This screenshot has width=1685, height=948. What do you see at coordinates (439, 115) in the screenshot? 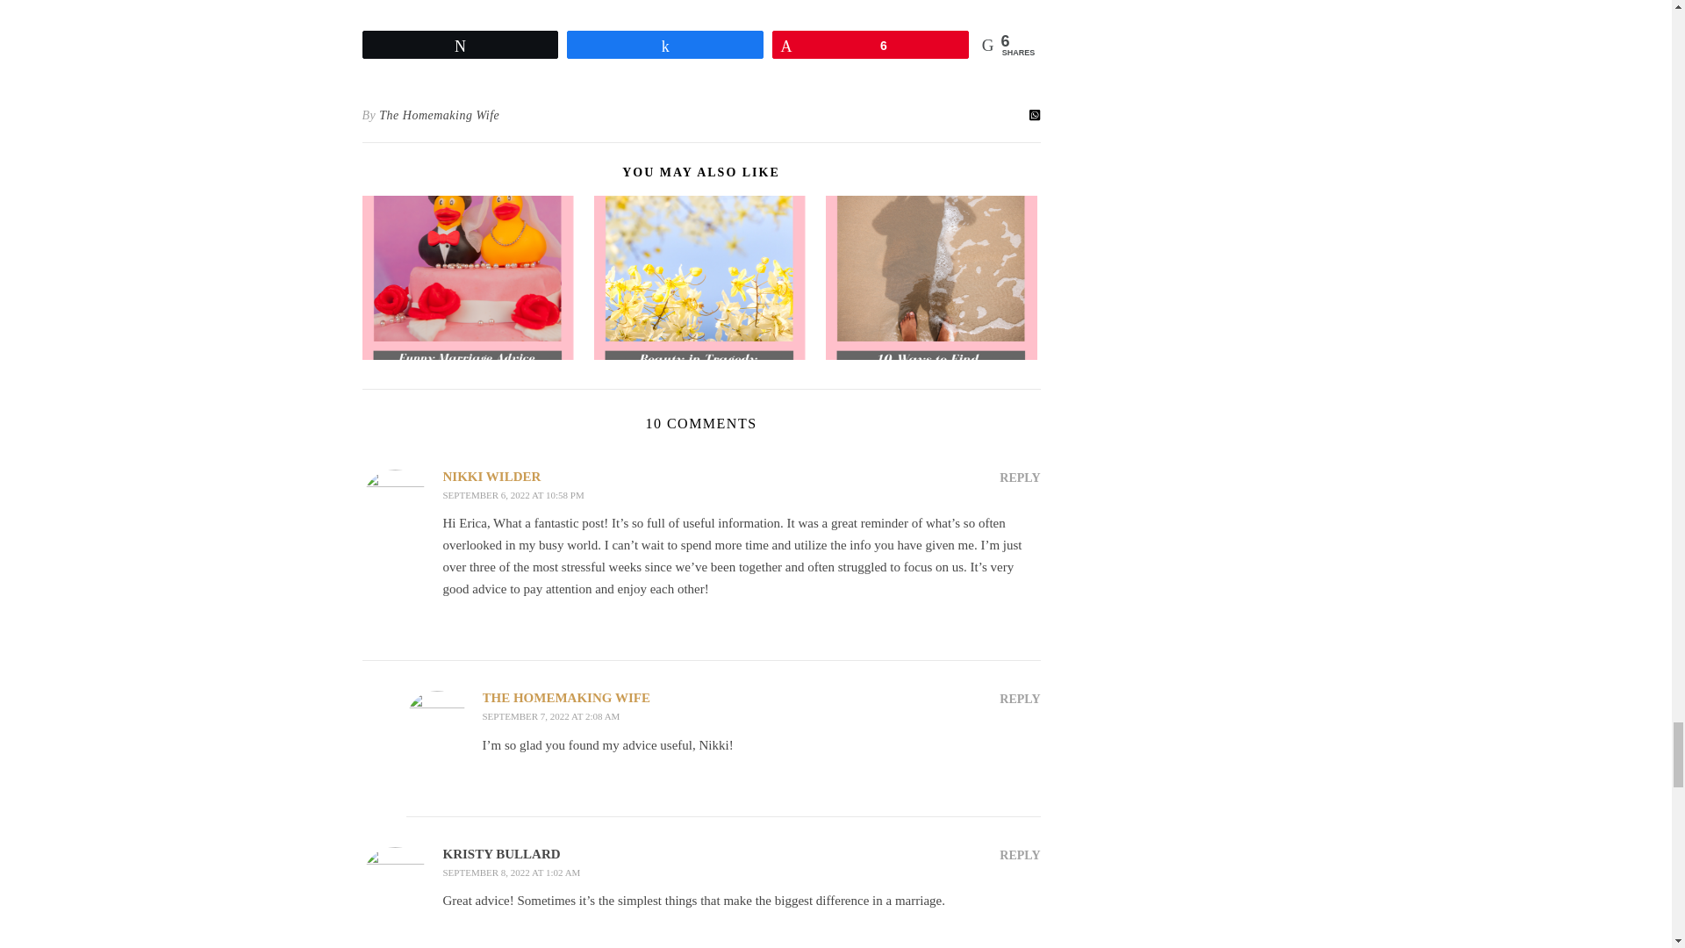
I see `Posts by The Homemaking Wife` at bounding box center [439, 115].